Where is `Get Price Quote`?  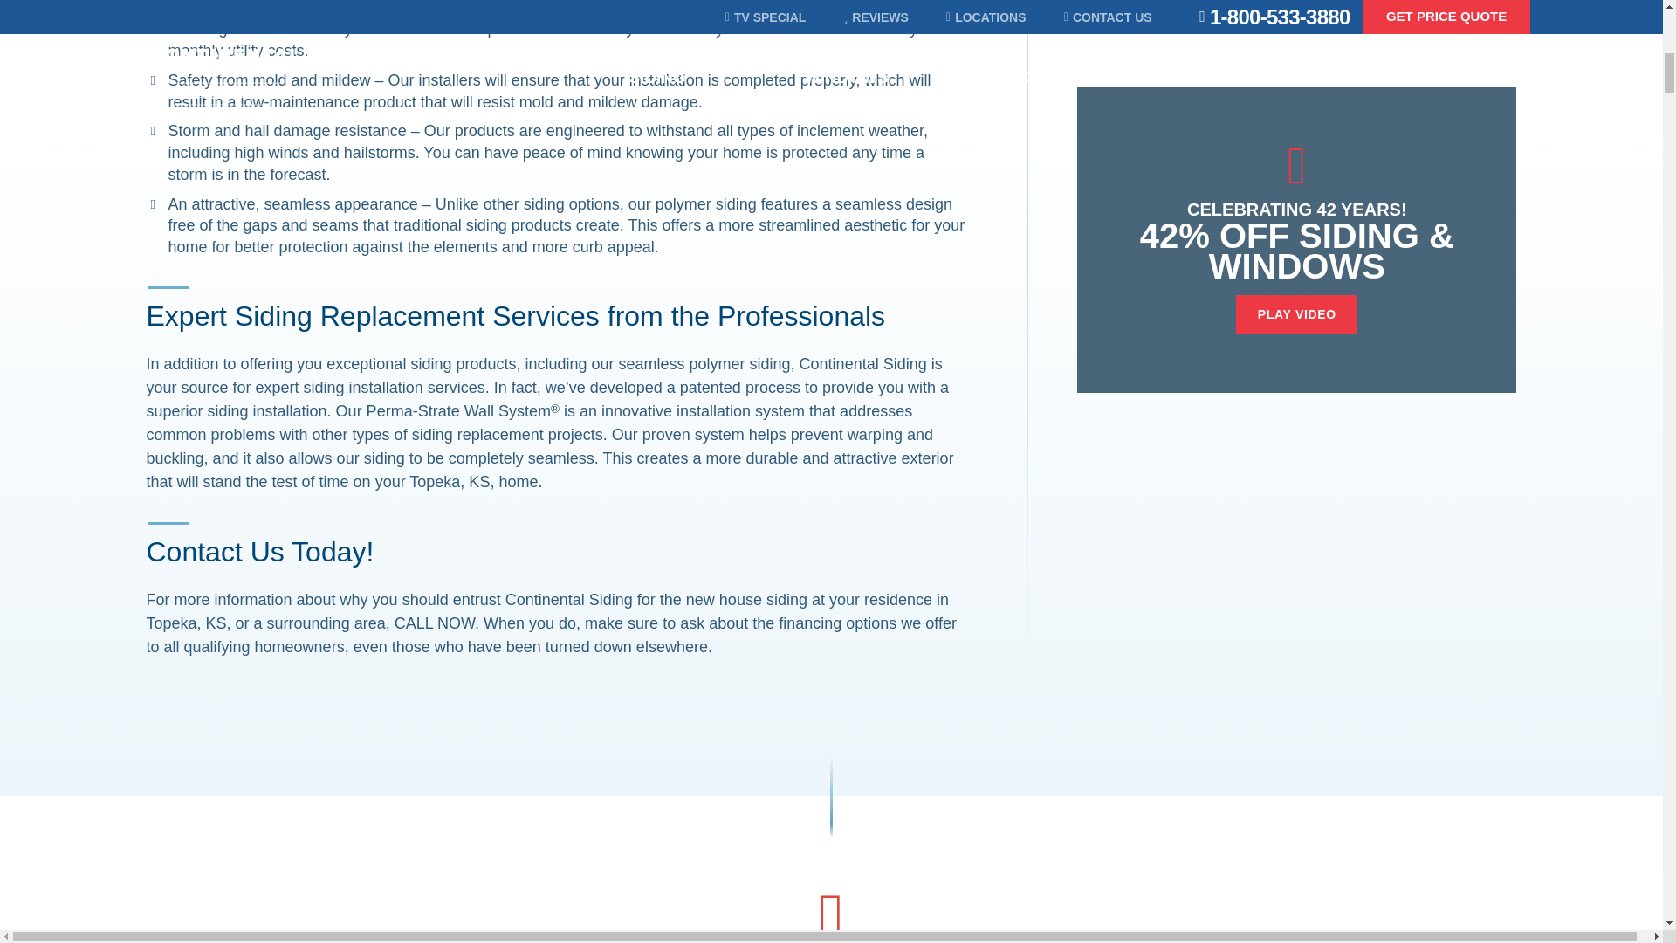 Get Price Quote is located at coordinates (1450, 17).